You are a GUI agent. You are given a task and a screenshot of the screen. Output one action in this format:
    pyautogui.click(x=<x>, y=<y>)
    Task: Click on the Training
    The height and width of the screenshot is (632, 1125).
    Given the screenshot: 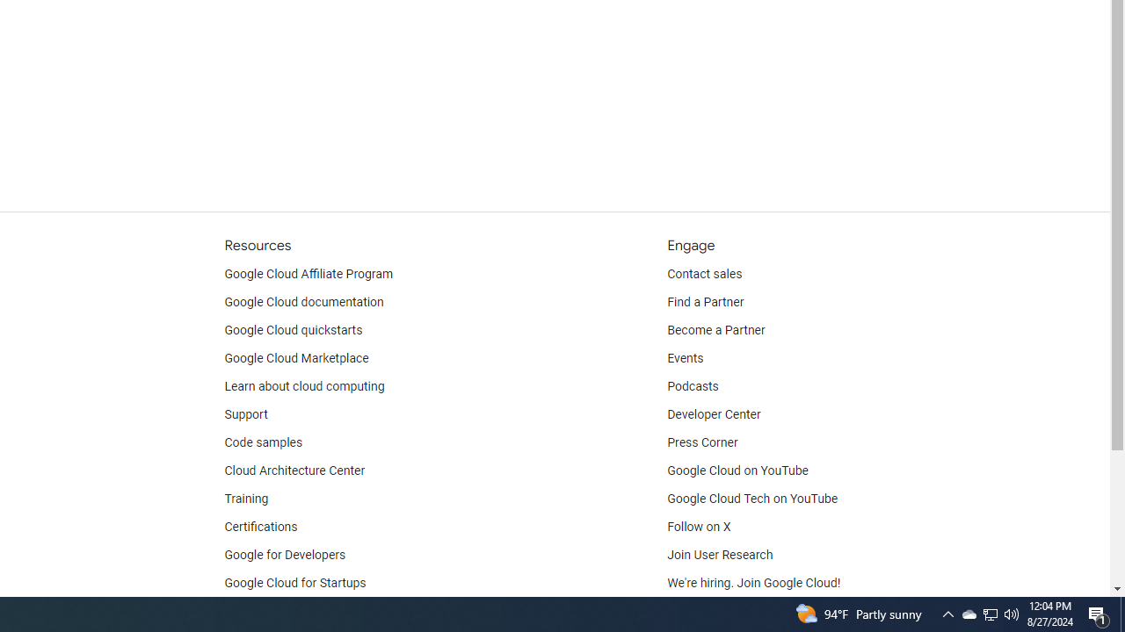 What is the action you would take?
    pyautogui.click(x=246, y=499)
    